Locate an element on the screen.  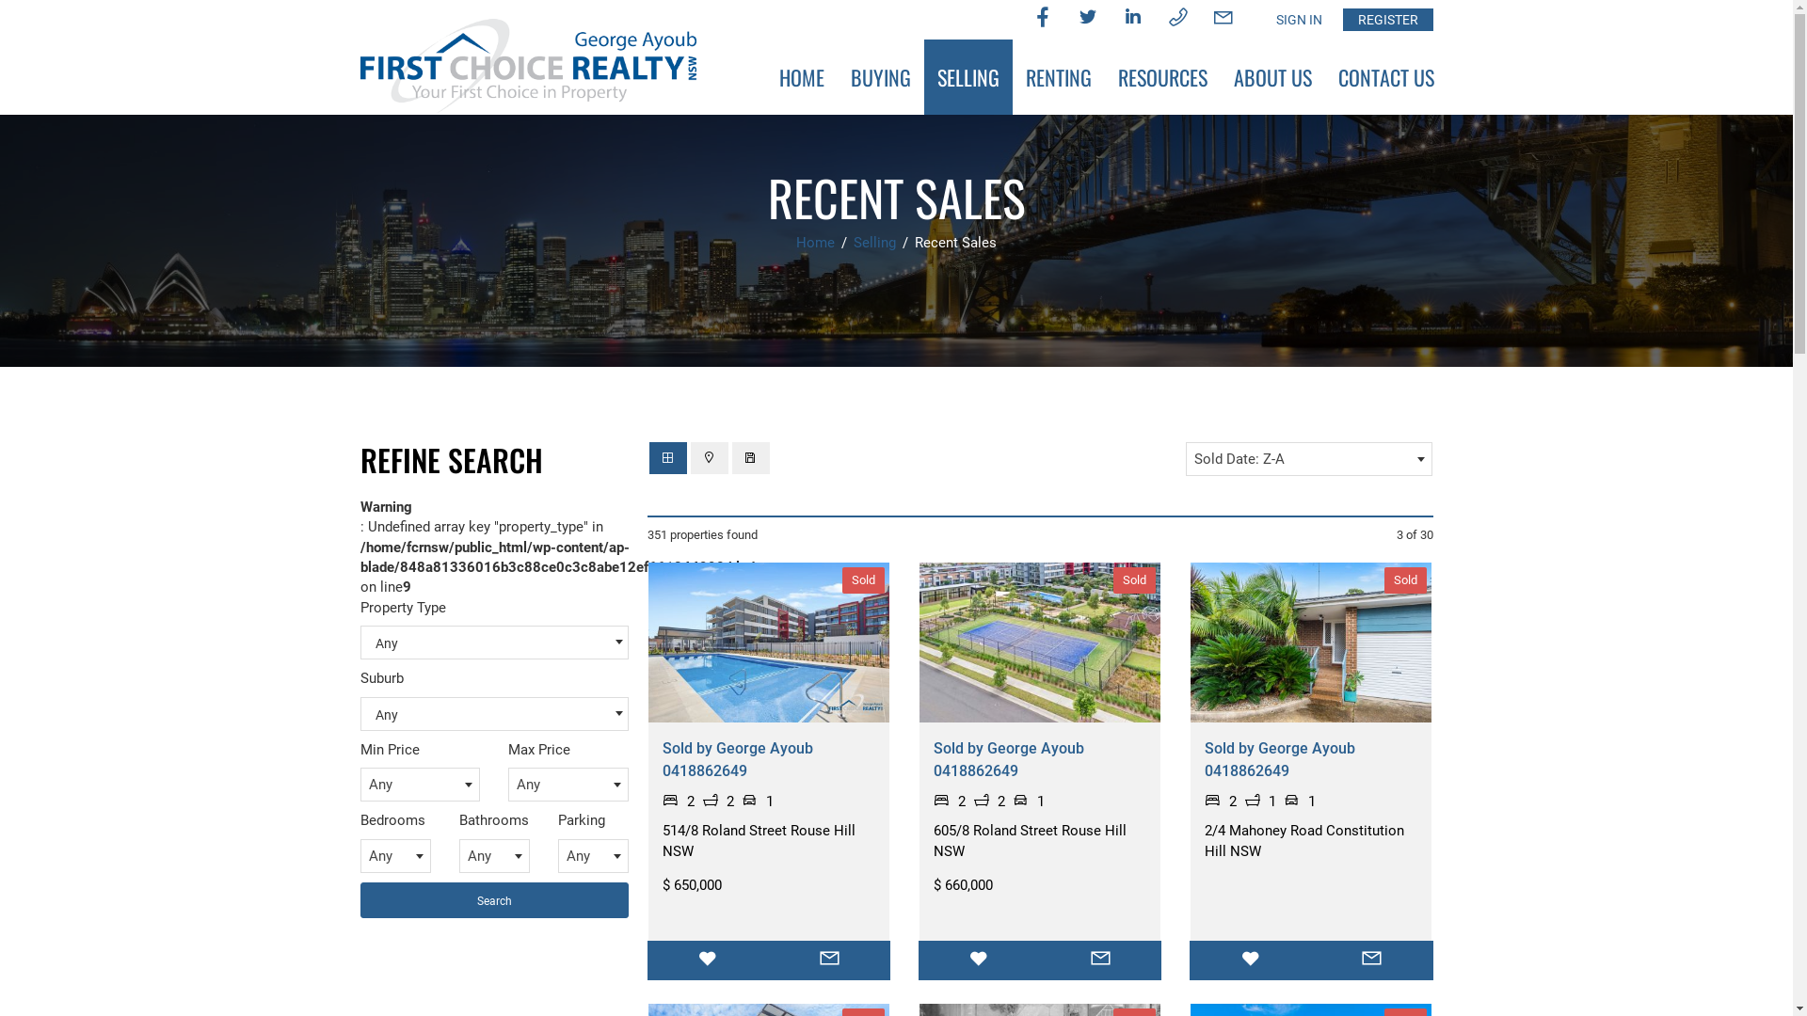
ABOUT US is located at coordinates (1272, 77).